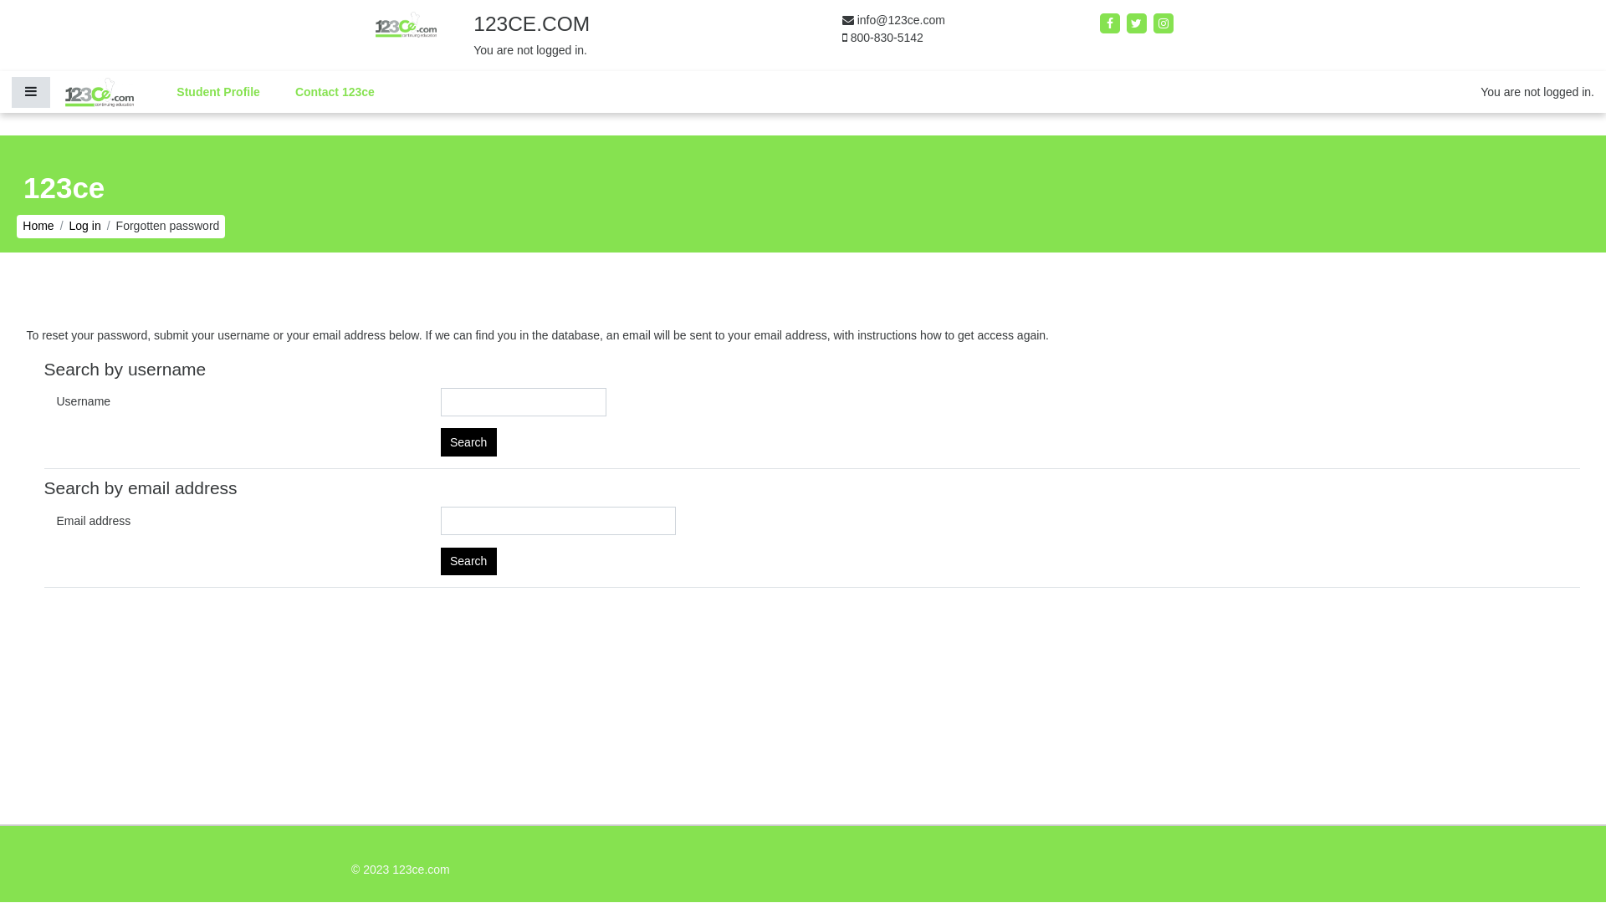  Describe the element at coordinates (85, 226) in the screenshot. I see `Log in` at that location.